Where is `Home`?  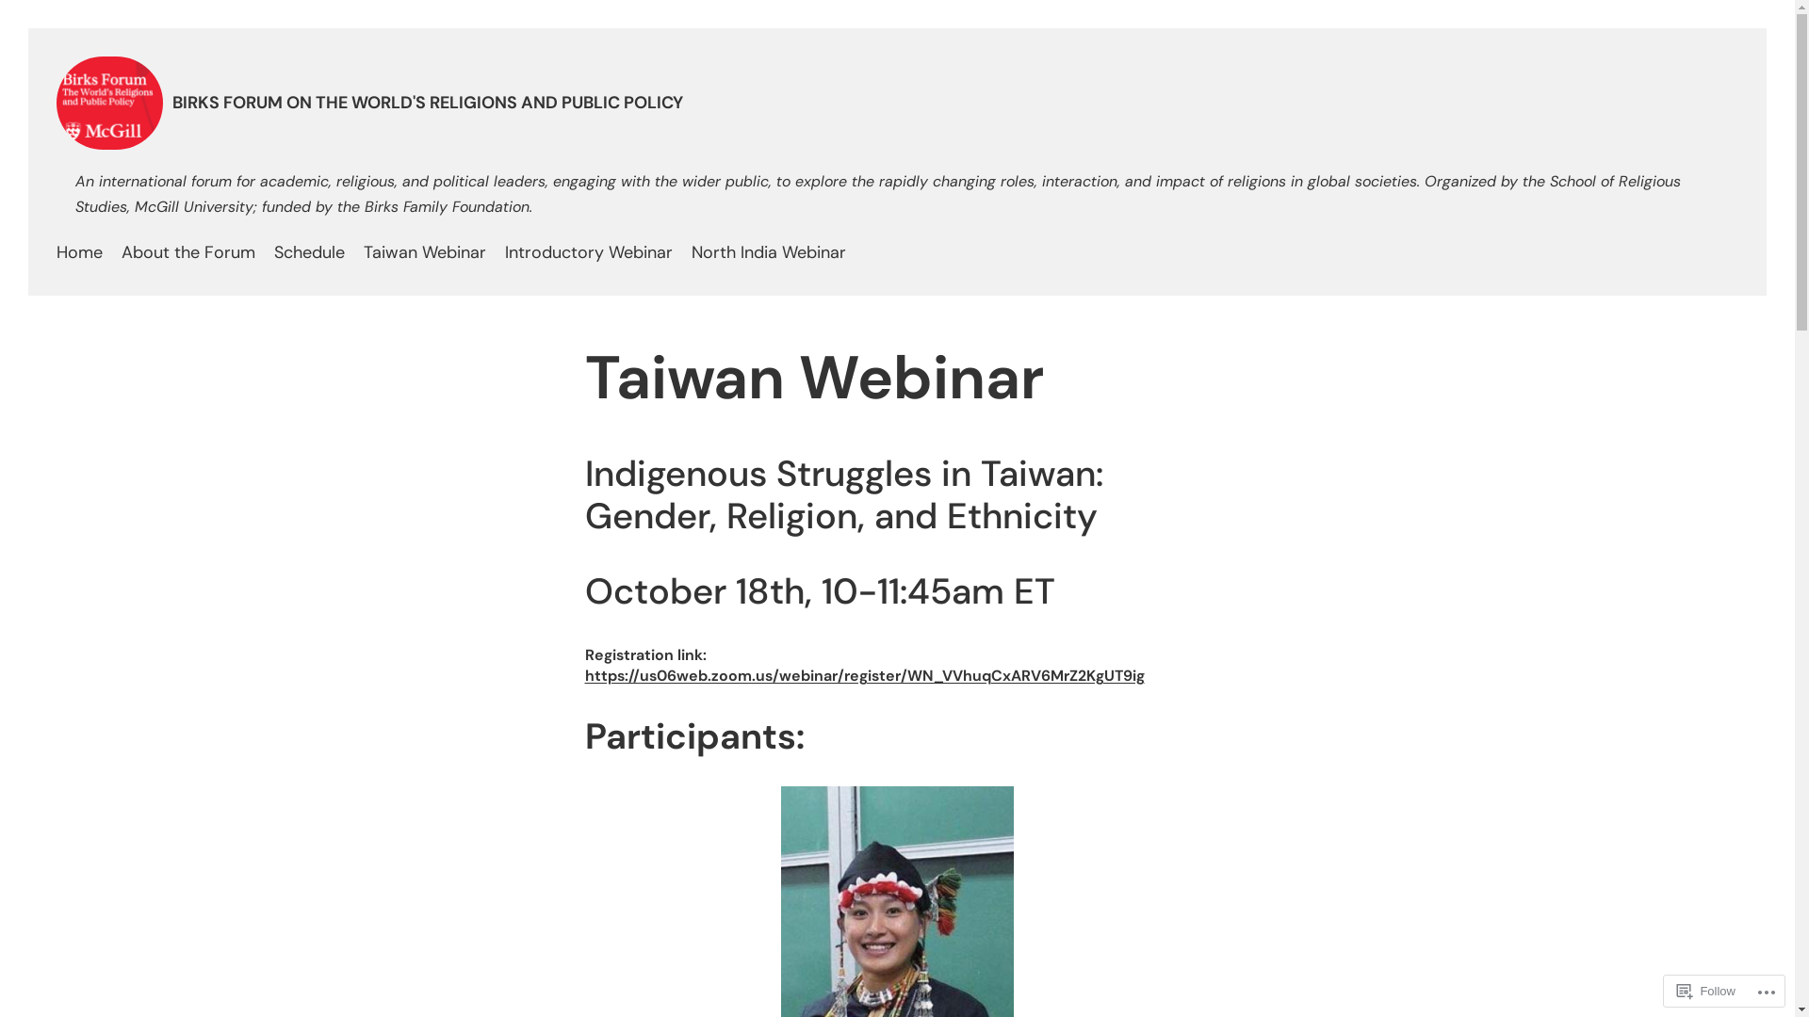 Home is located at coordinates (79, 252).